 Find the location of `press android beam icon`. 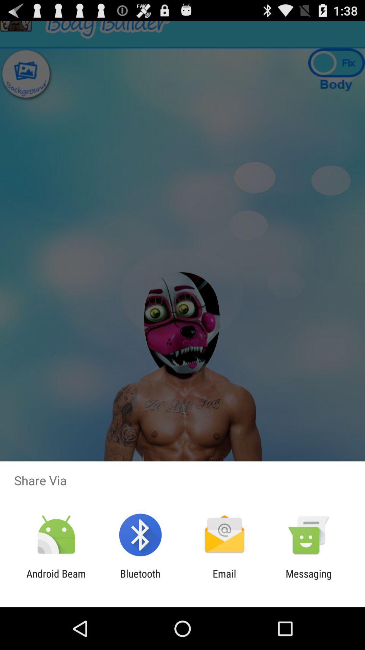

press android beam icon is located at coordinates (56, 580).